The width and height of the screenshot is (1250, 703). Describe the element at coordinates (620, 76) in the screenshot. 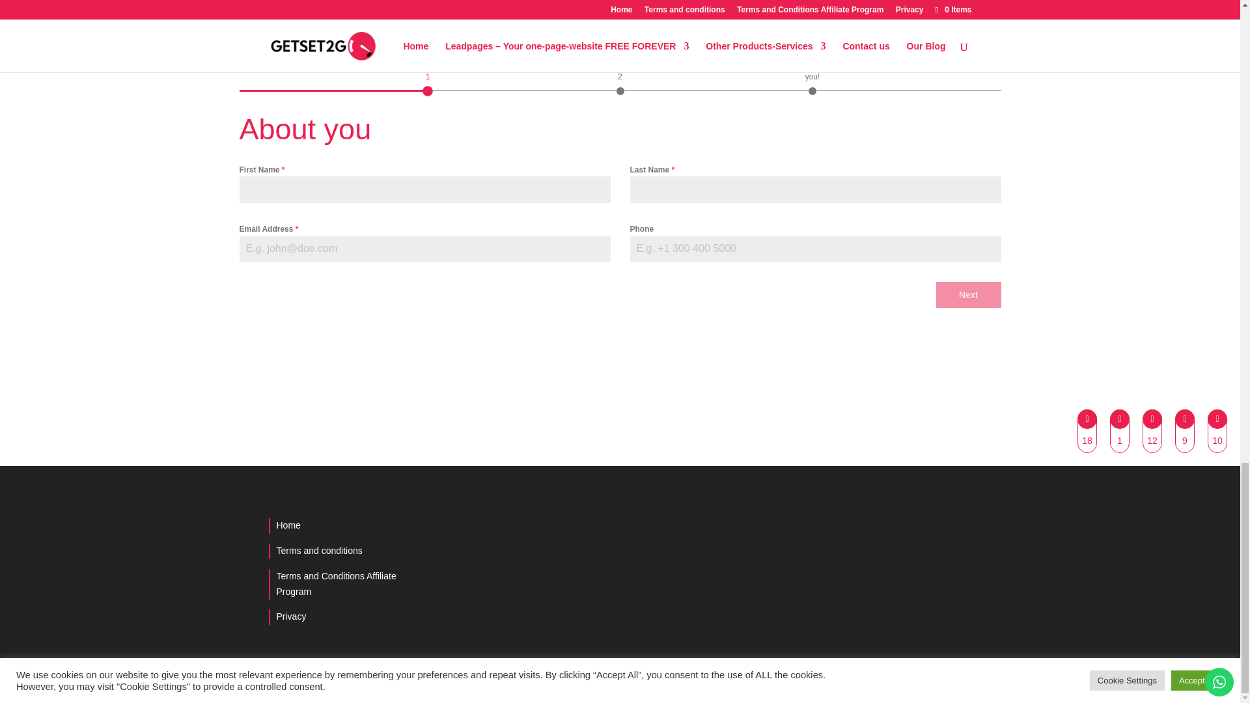

I see `Page 2` at that location.